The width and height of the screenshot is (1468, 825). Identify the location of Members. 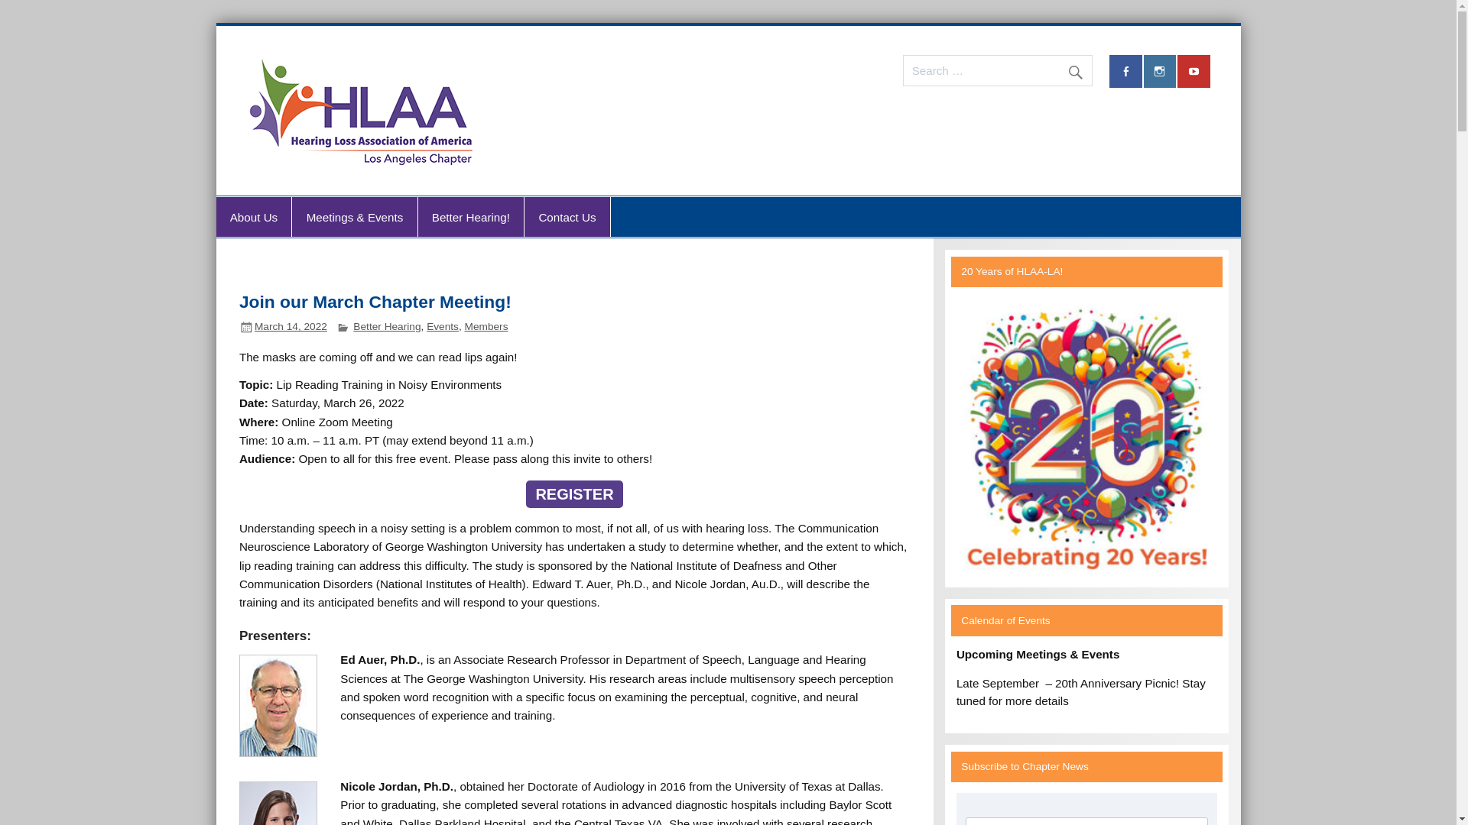
(486, 327).